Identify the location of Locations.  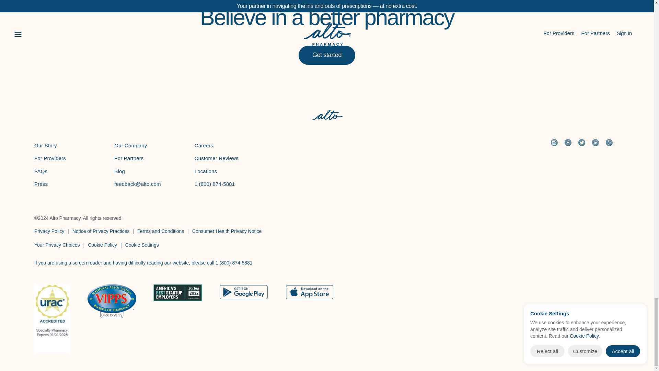
(206, 171).